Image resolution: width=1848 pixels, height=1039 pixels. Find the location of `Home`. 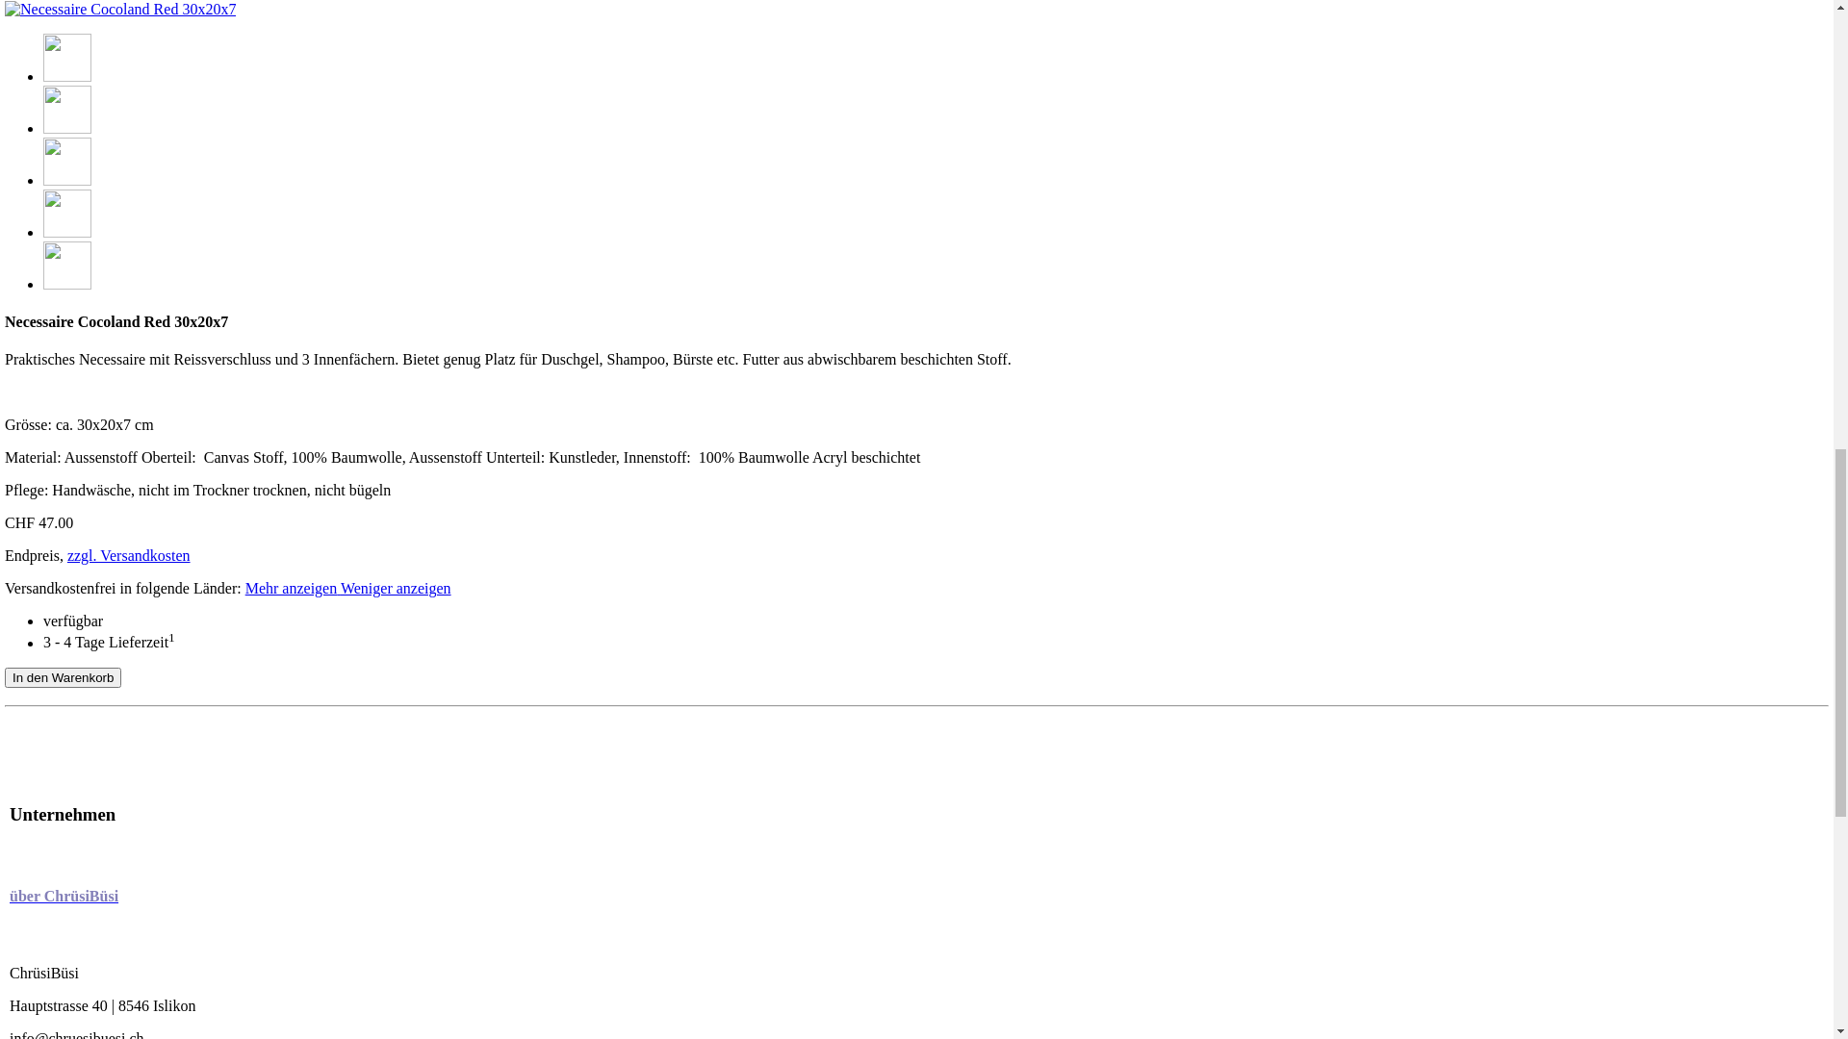

Home is located at coordinates (58, 802).